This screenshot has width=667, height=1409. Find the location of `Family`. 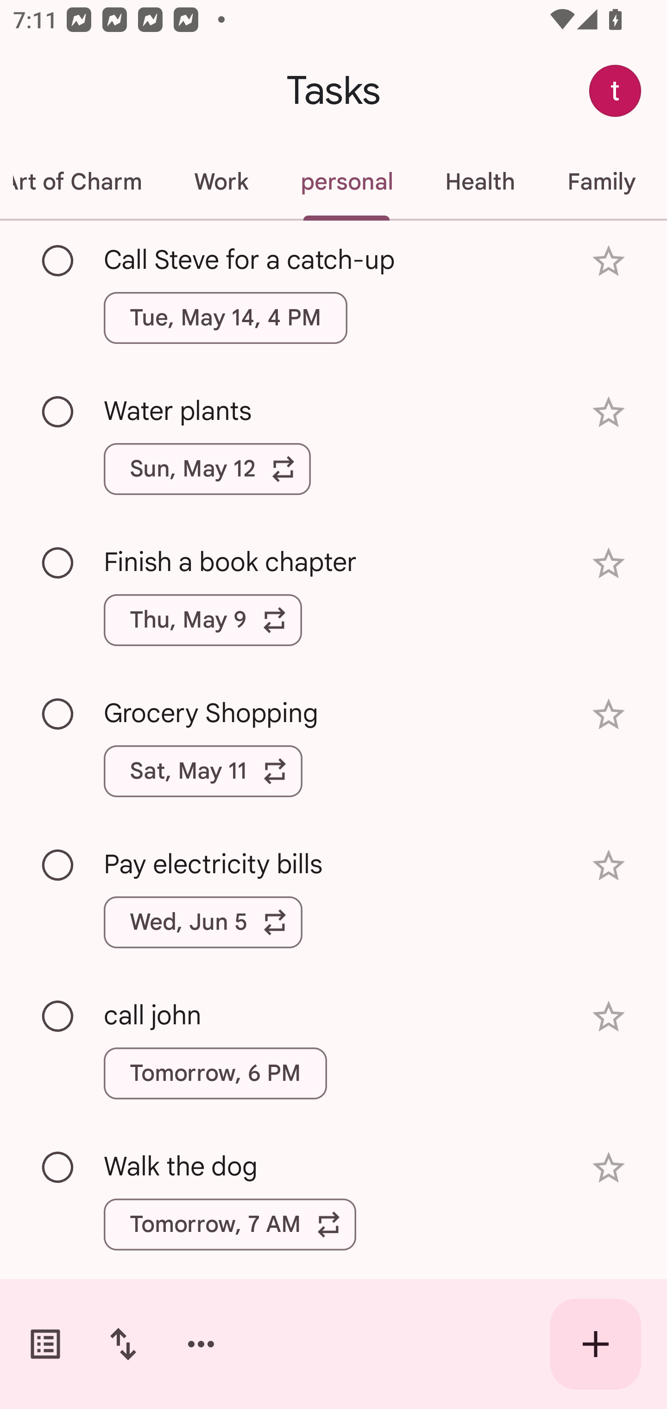

Family is located at coordinates (601, 182).